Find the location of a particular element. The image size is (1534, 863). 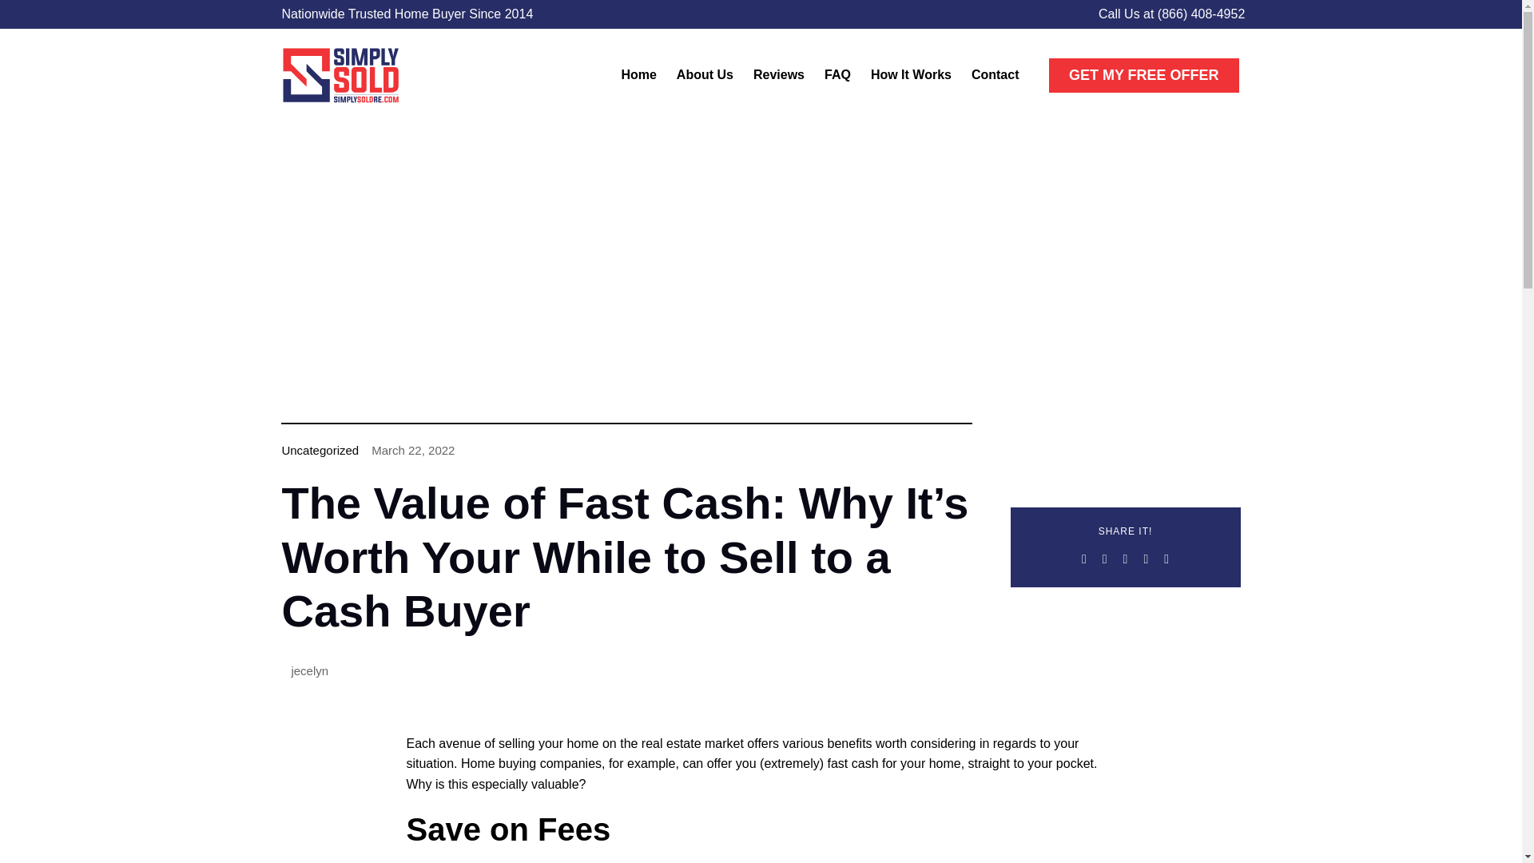

LinkedIn is located at coordinates (1146, 559).